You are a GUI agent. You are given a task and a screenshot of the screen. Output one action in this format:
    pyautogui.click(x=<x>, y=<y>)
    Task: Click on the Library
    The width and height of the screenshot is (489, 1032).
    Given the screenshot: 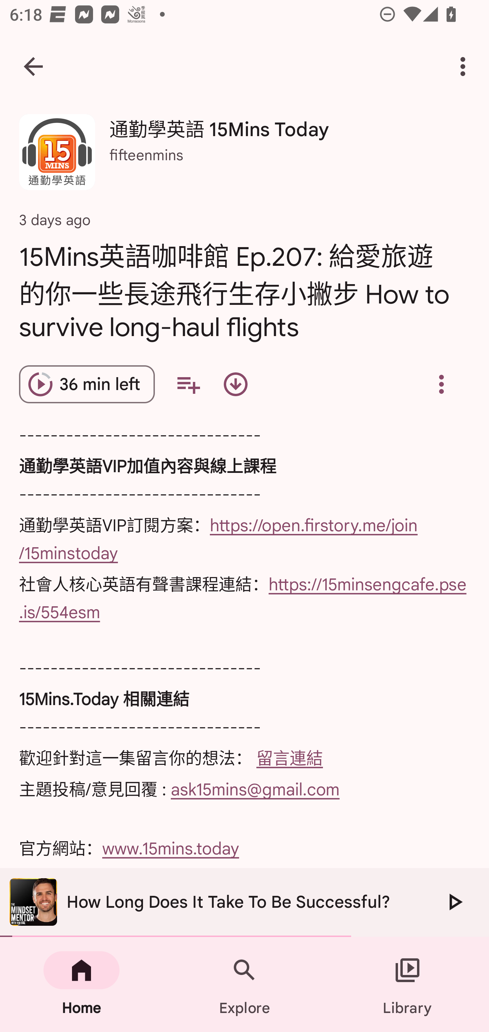 What is the action you would take?
    pyautogui.click(x=407, y=984)
    